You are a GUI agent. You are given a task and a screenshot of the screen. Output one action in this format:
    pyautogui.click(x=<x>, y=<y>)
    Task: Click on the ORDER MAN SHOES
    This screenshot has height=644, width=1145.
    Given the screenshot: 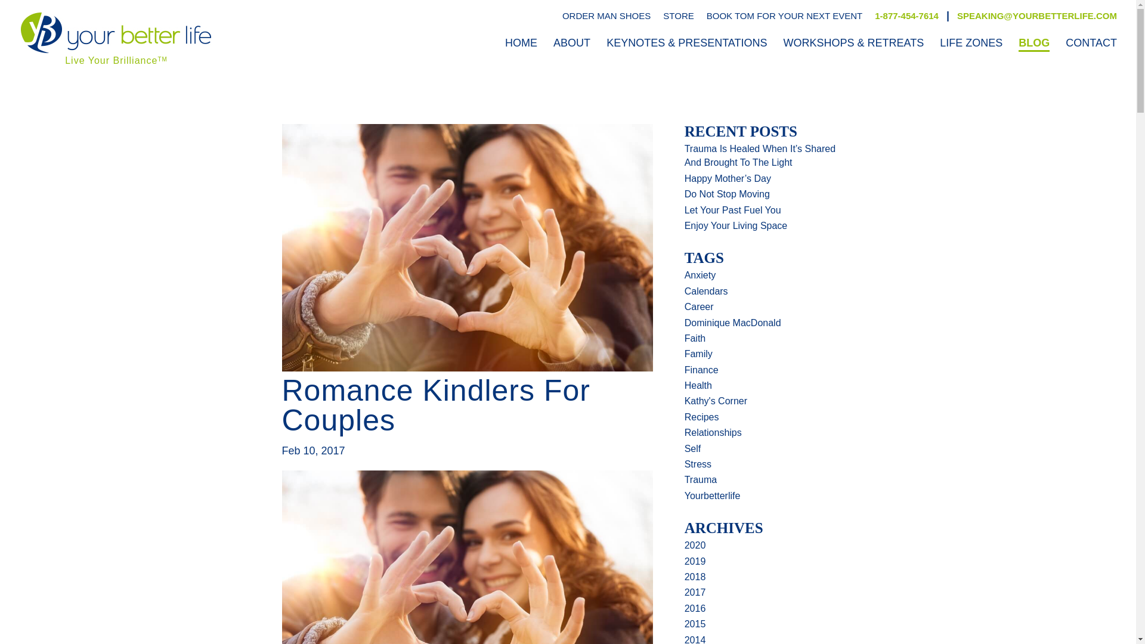 What is the action you would take?
    pyautogui.click(x=606, y=16)
    